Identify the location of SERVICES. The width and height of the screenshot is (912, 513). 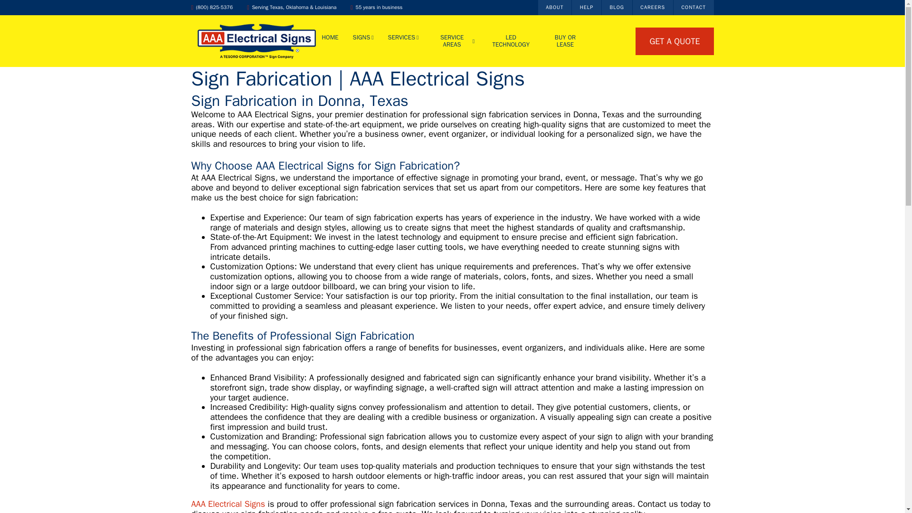
(403, 38).